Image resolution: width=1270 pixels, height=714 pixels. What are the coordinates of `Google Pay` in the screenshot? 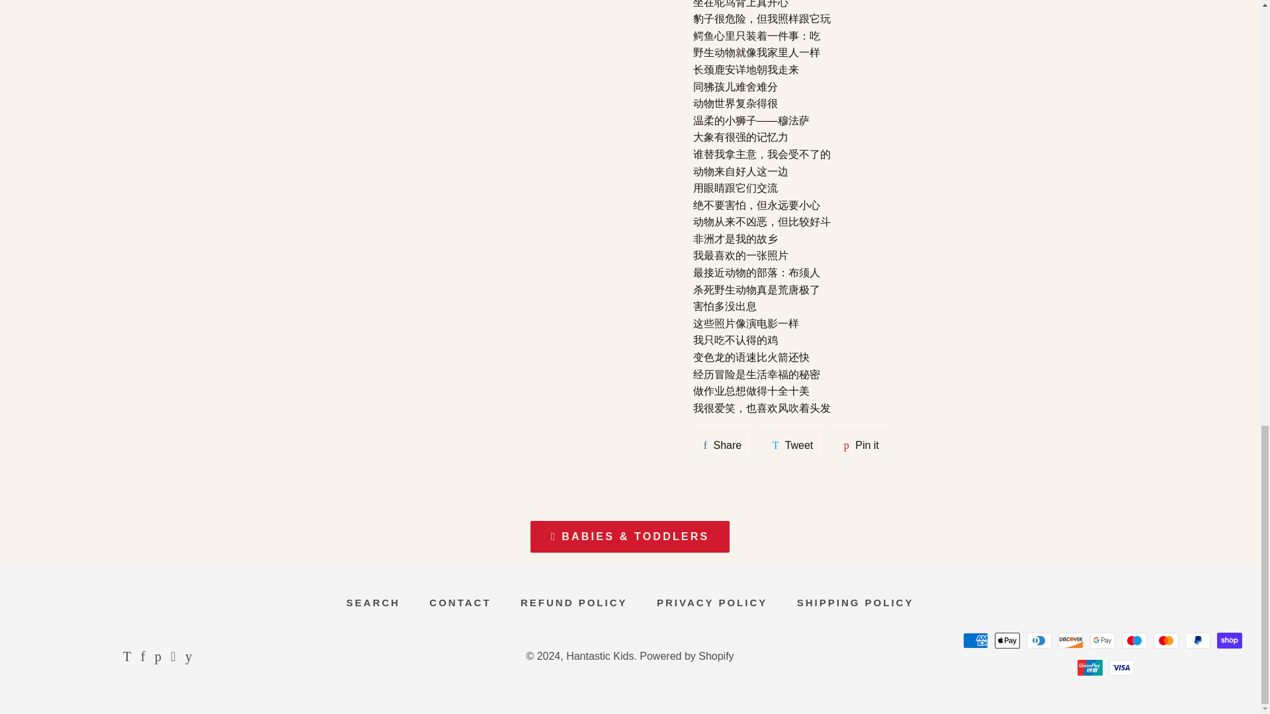 It's located at (1102, 640).